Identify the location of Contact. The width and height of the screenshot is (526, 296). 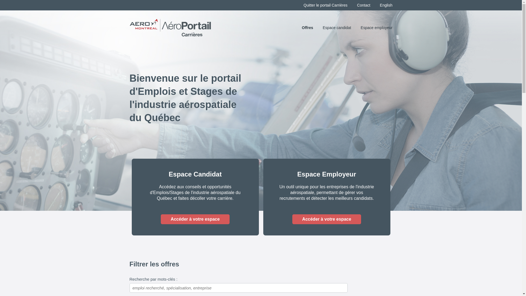
(364, 5).